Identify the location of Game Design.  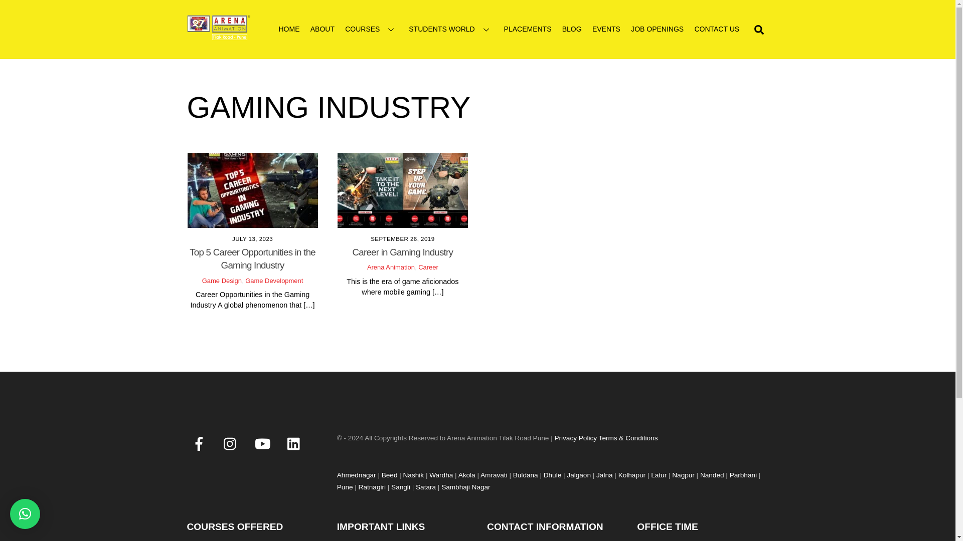
(222, 281).